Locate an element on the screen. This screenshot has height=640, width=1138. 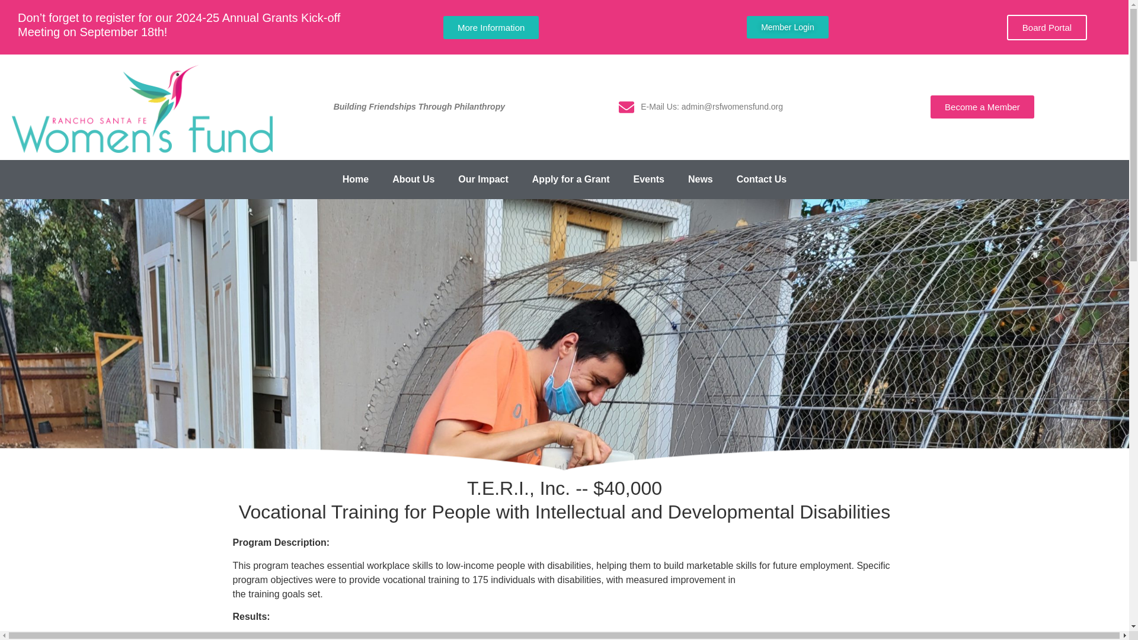
Home is located at coordinates (356, 179).